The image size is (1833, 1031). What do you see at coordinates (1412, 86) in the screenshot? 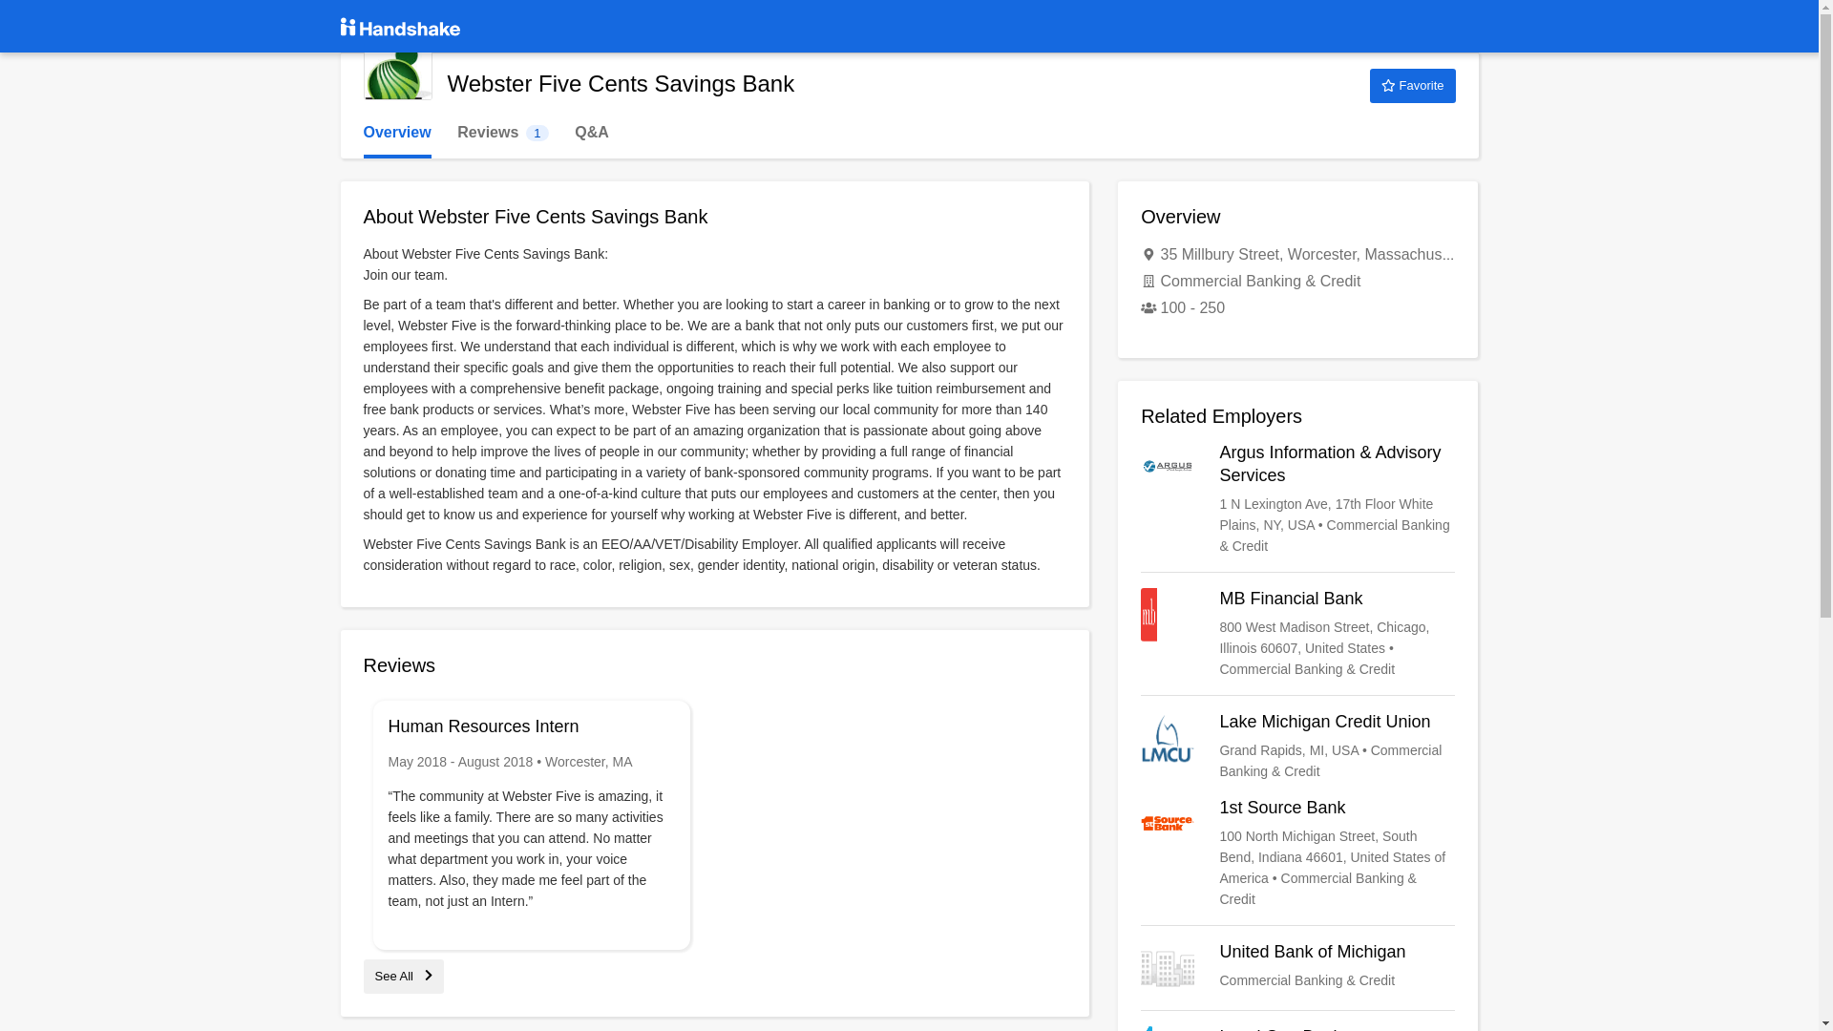
I see `Favorite` at bounding box center [1412, 86].